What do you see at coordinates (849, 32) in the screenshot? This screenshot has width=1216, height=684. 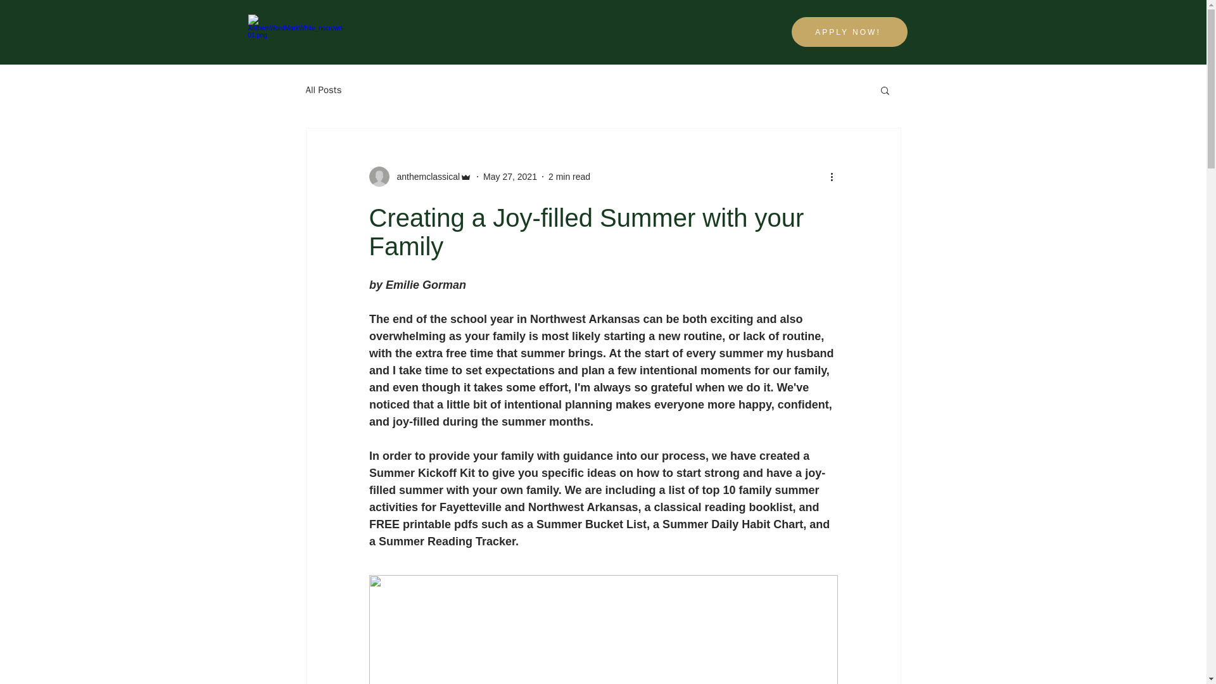 I see `APPLY NOW!` at bounding box center [849, 32].